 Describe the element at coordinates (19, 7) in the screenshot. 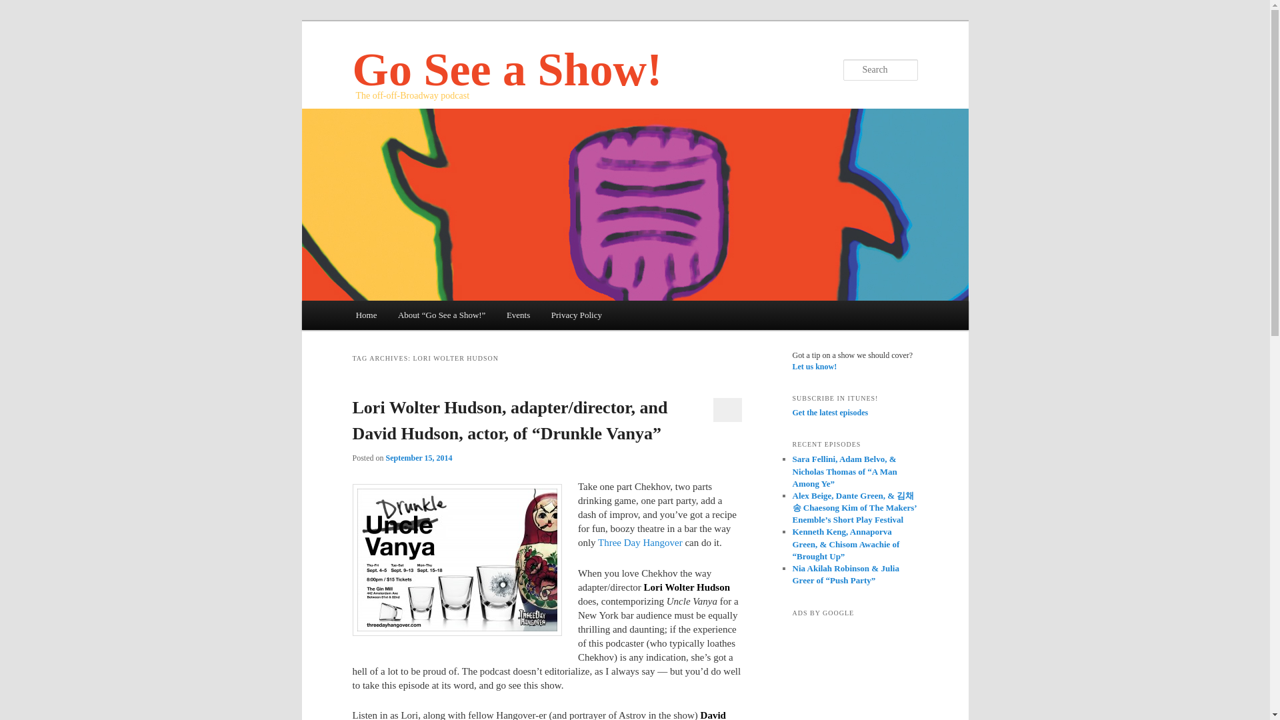

I see `Search` at that location.